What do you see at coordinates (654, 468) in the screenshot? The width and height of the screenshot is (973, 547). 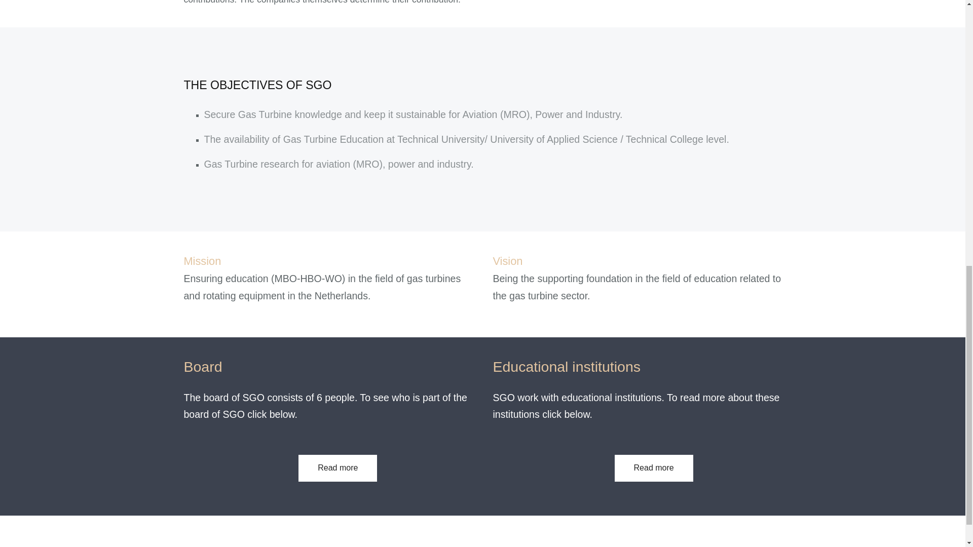 I see `Read more` at bounding box center [654, 468].